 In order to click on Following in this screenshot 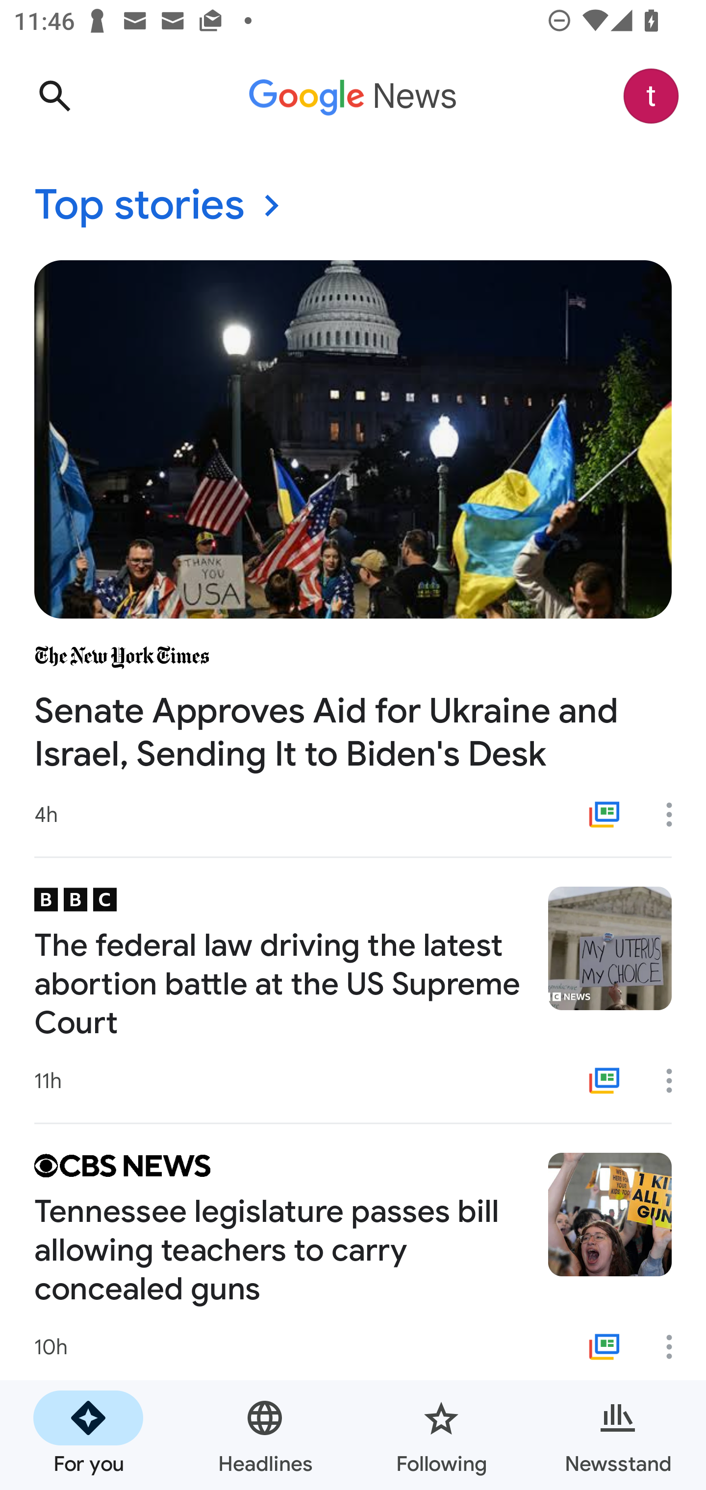, I will do `click(441, 1435)`.